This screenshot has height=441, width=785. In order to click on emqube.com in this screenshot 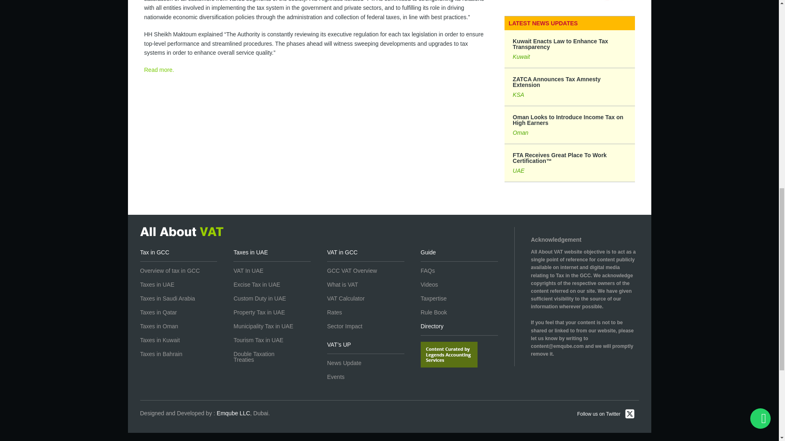, I will do `click(233, 413)`.